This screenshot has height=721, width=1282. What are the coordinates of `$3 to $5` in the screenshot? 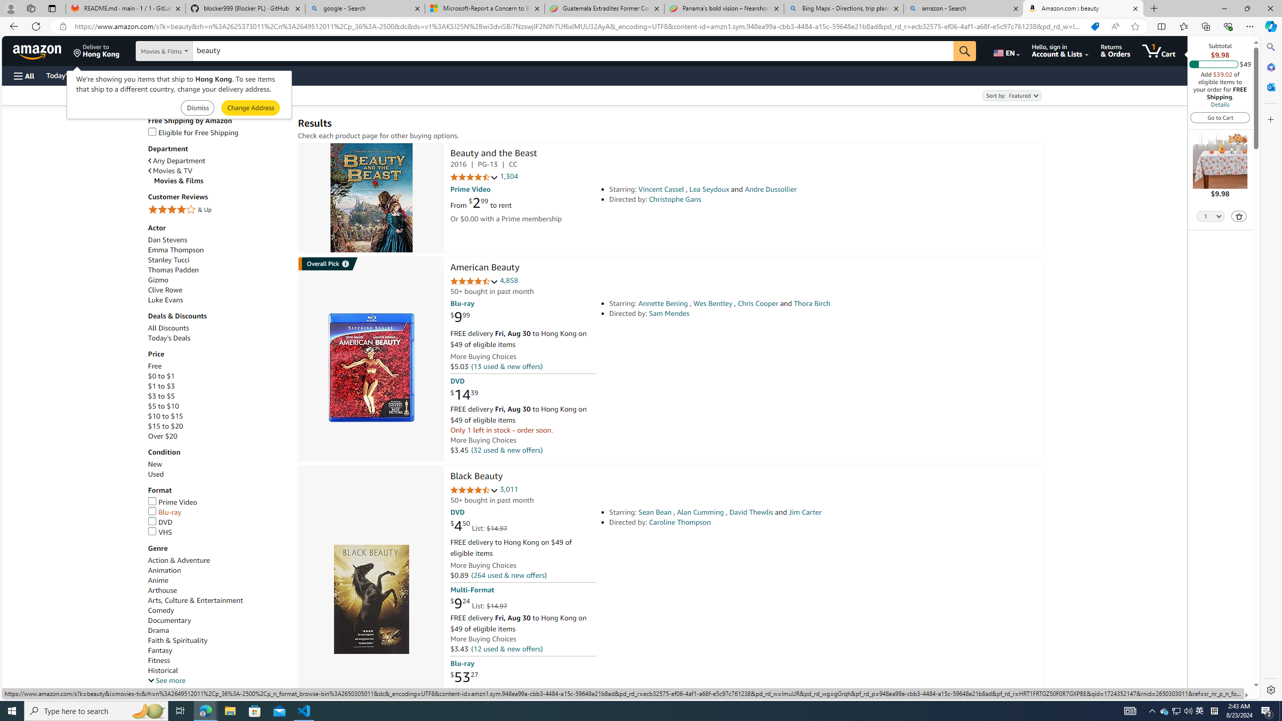 It's located at (161, 396).